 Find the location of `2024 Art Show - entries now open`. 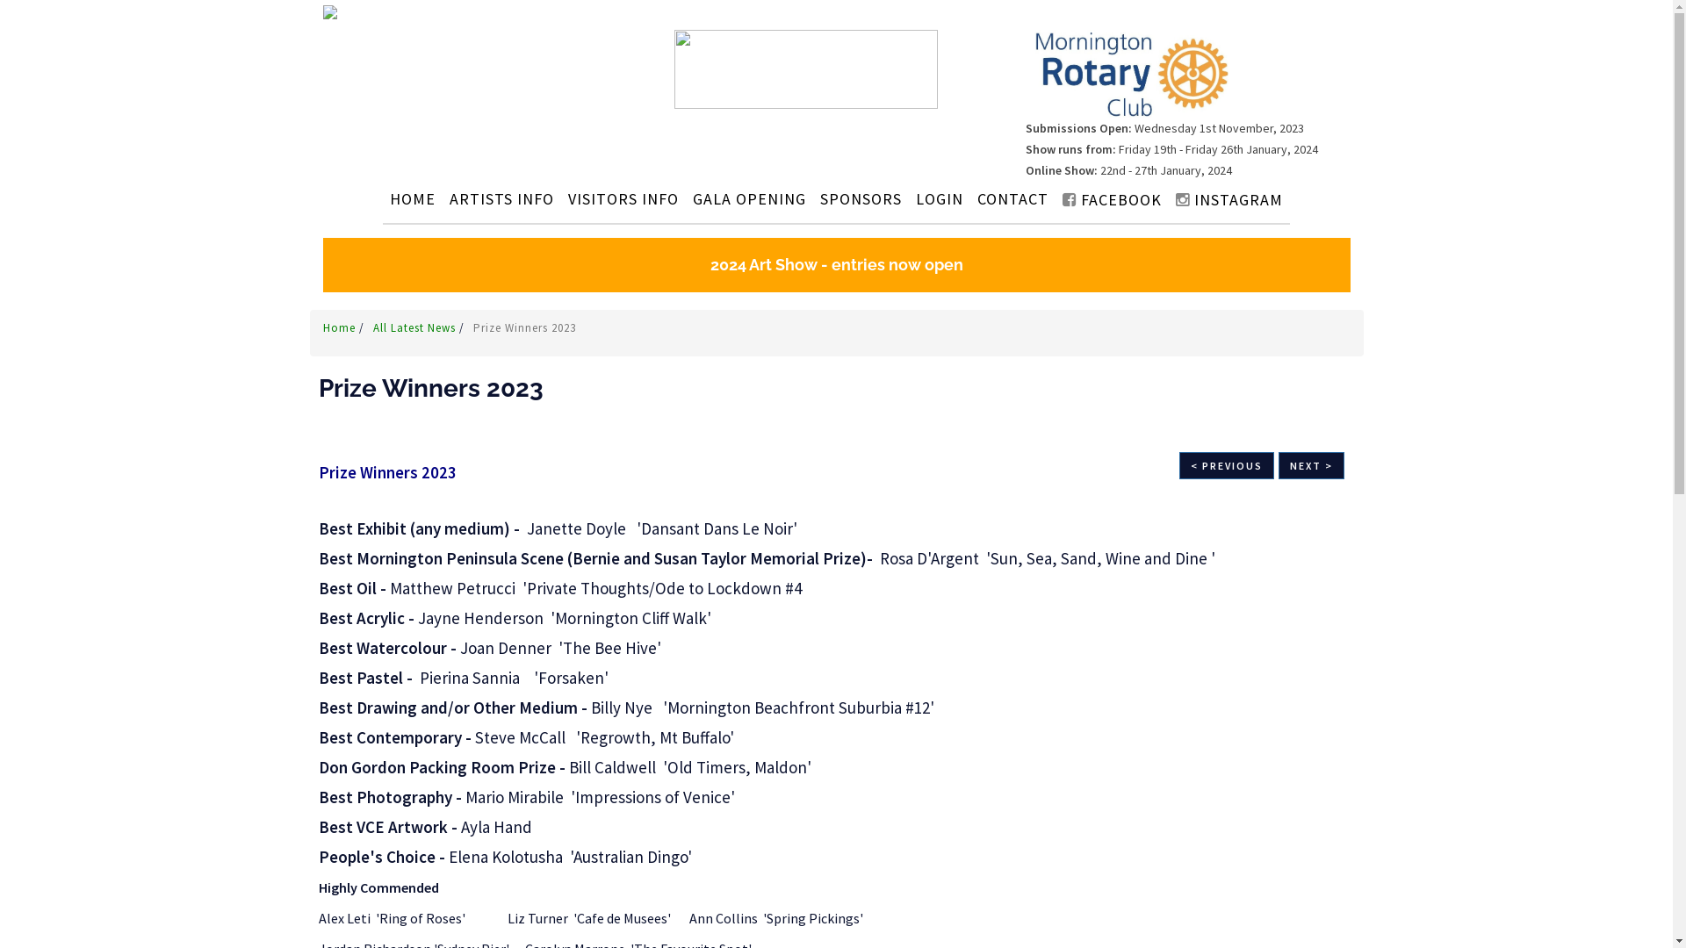

2024 Art Show - entries now open is located at coordinates (837, 265).